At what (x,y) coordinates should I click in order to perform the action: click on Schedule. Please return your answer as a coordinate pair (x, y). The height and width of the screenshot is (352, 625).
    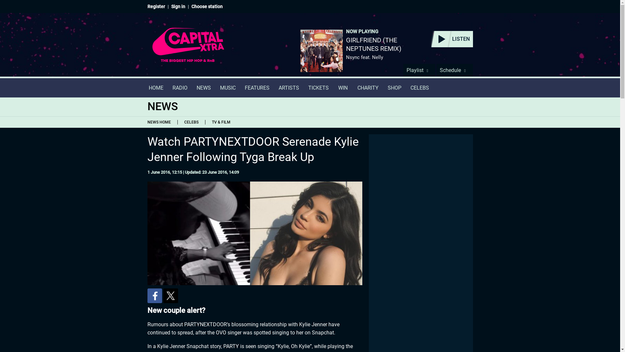
    Looking at the image, I should click on (454, 70).